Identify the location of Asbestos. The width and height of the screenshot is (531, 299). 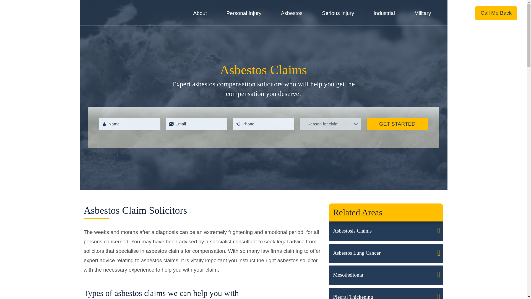
(294, 13).